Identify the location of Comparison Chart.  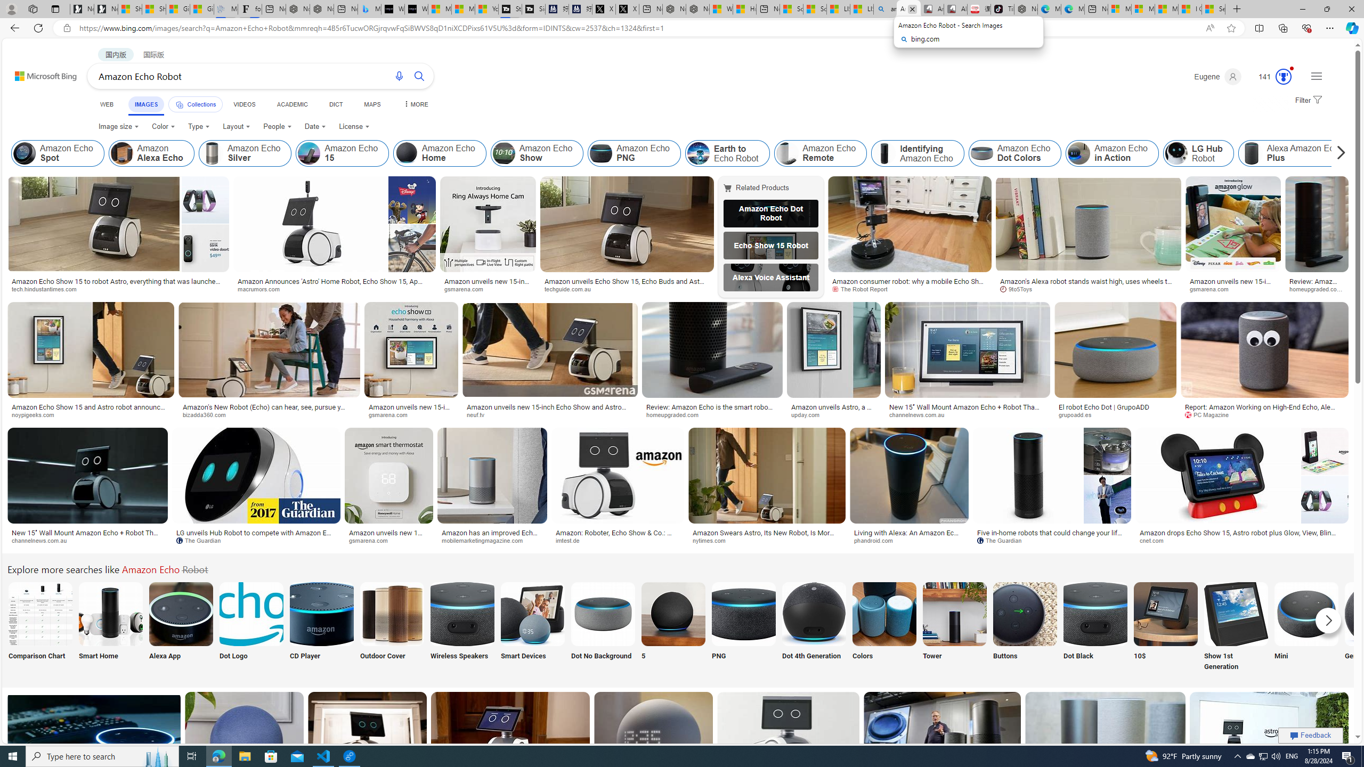
(39, 627).